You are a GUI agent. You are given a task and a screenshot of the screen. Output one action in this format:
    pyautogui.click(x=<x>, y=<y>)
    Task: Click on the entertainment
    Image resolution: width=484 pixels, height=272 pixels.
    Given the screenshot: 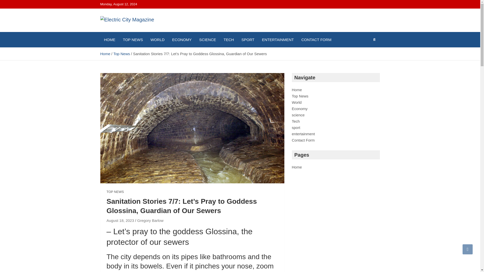 What is the action you would take?
    pyautogui.click(x=303, y=134)
    